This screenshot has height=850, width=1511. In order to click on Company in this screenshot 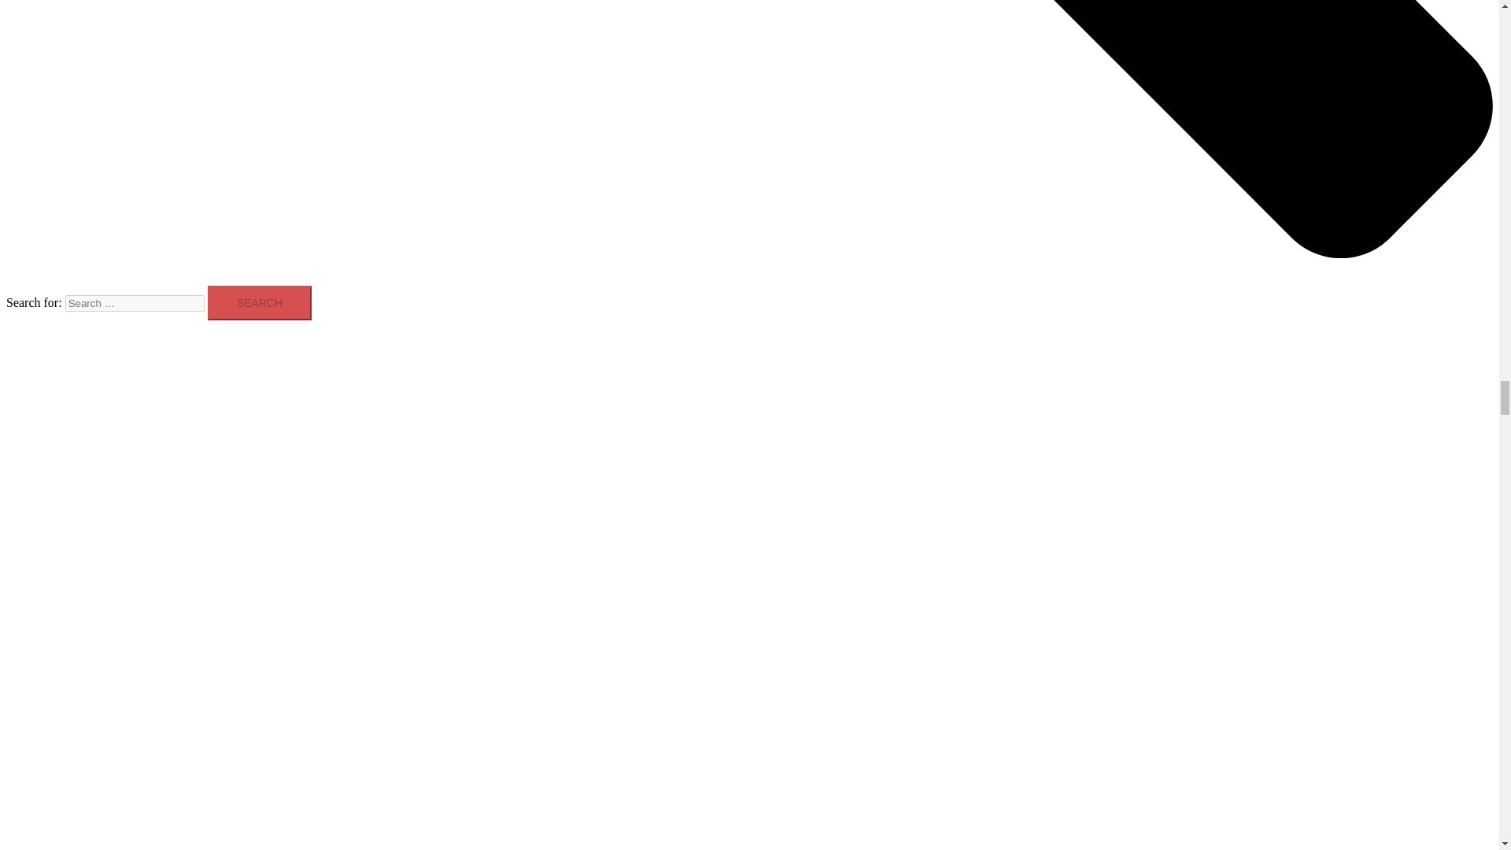, I will do `click(65, 480)`.